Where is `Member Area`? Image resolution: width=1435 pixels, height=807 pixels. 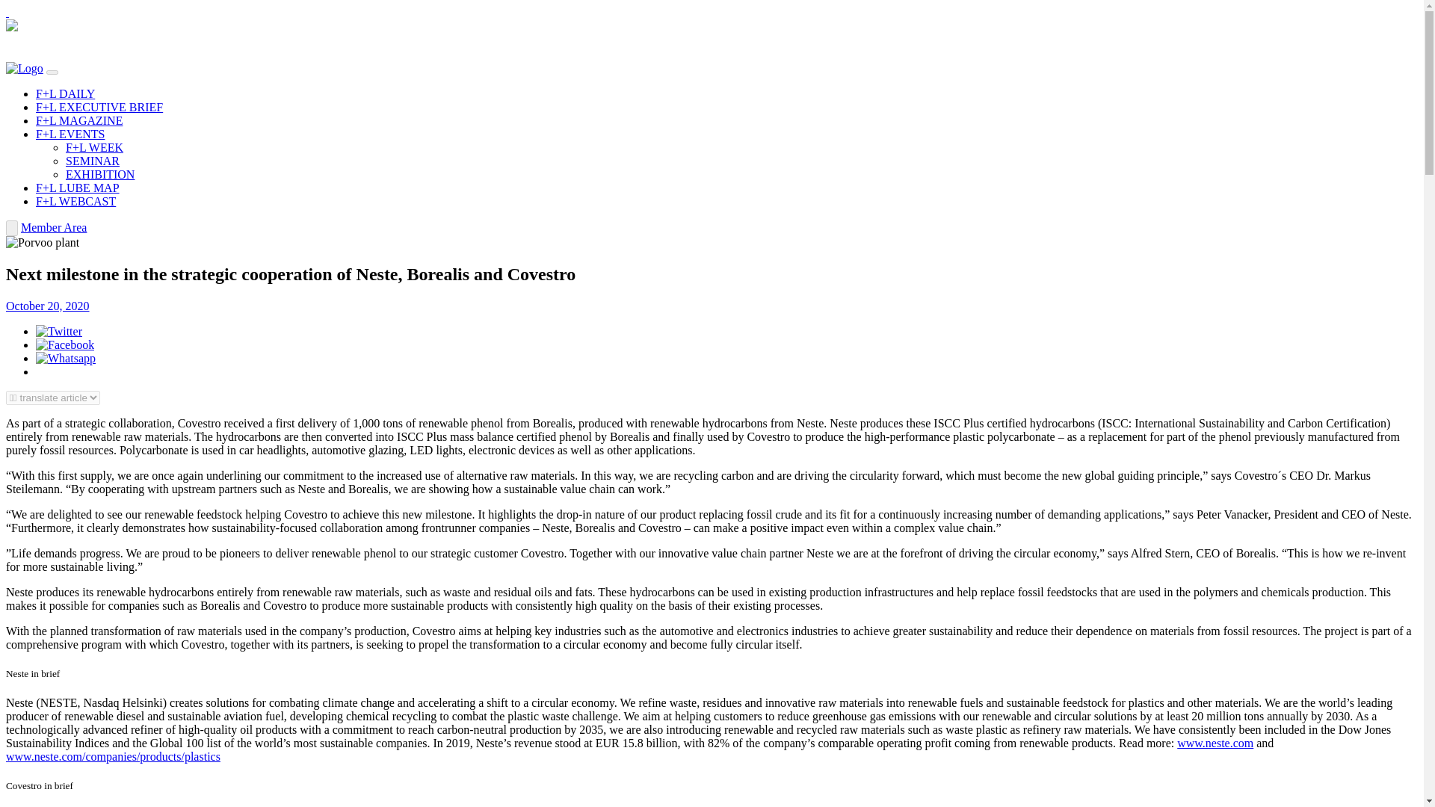
Member Area is located at coordinates (54, 227).